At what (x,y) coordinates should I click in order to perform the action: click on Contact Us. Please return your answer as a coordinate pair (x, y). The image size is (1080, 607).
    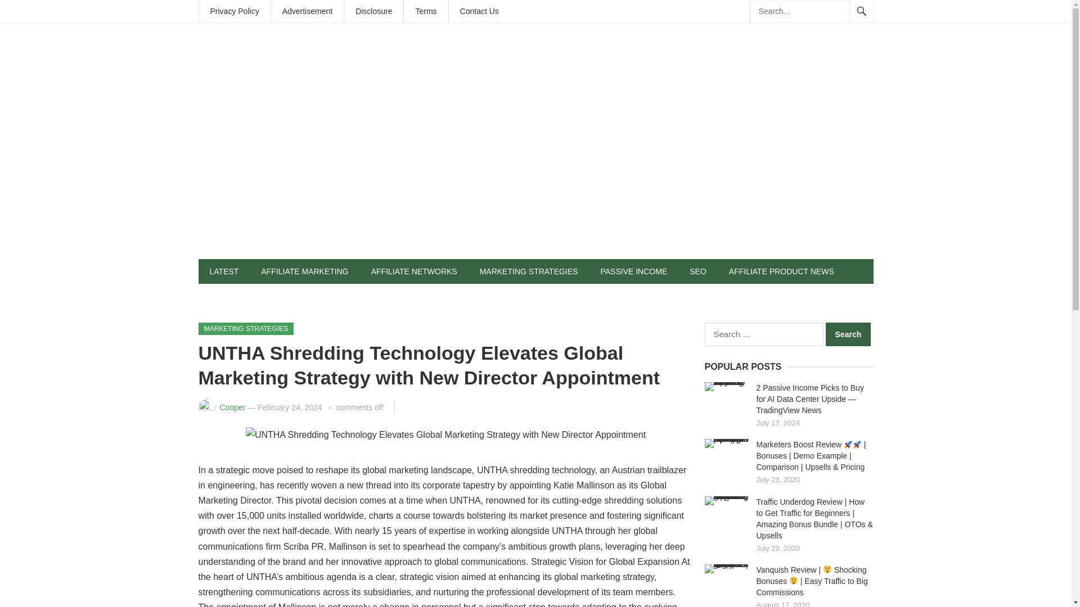
    Looking at the image, I should click on (479, 11).